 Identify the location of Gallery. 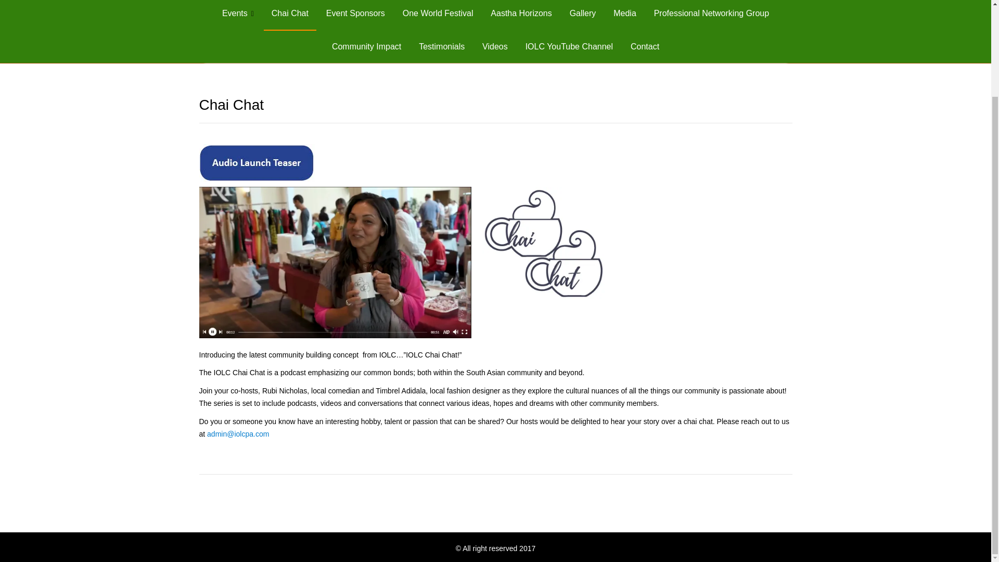
(583, 15).